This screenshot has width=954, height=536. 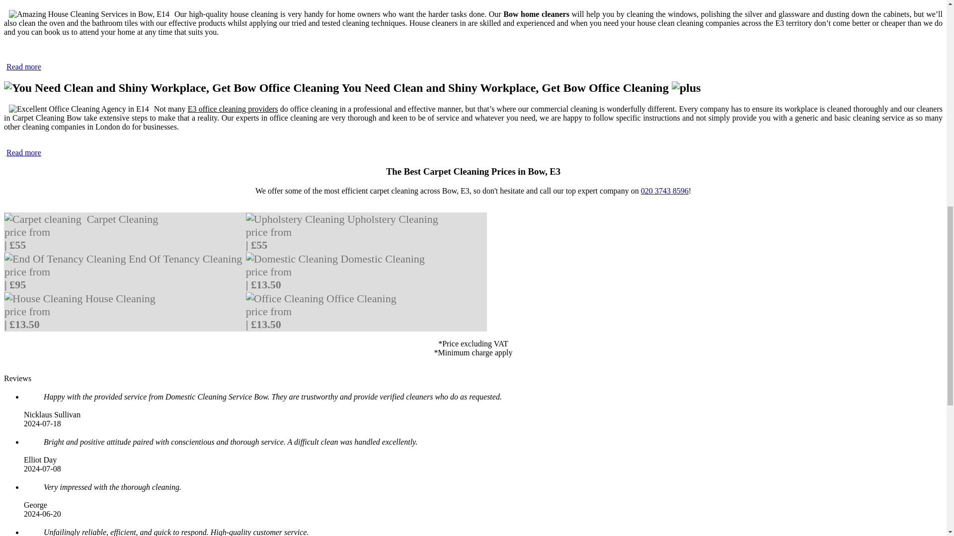 What do you see at coordinates (665, 191) in the screenshot?
I see `020 3743 8596` at bounding box center [665, 191].